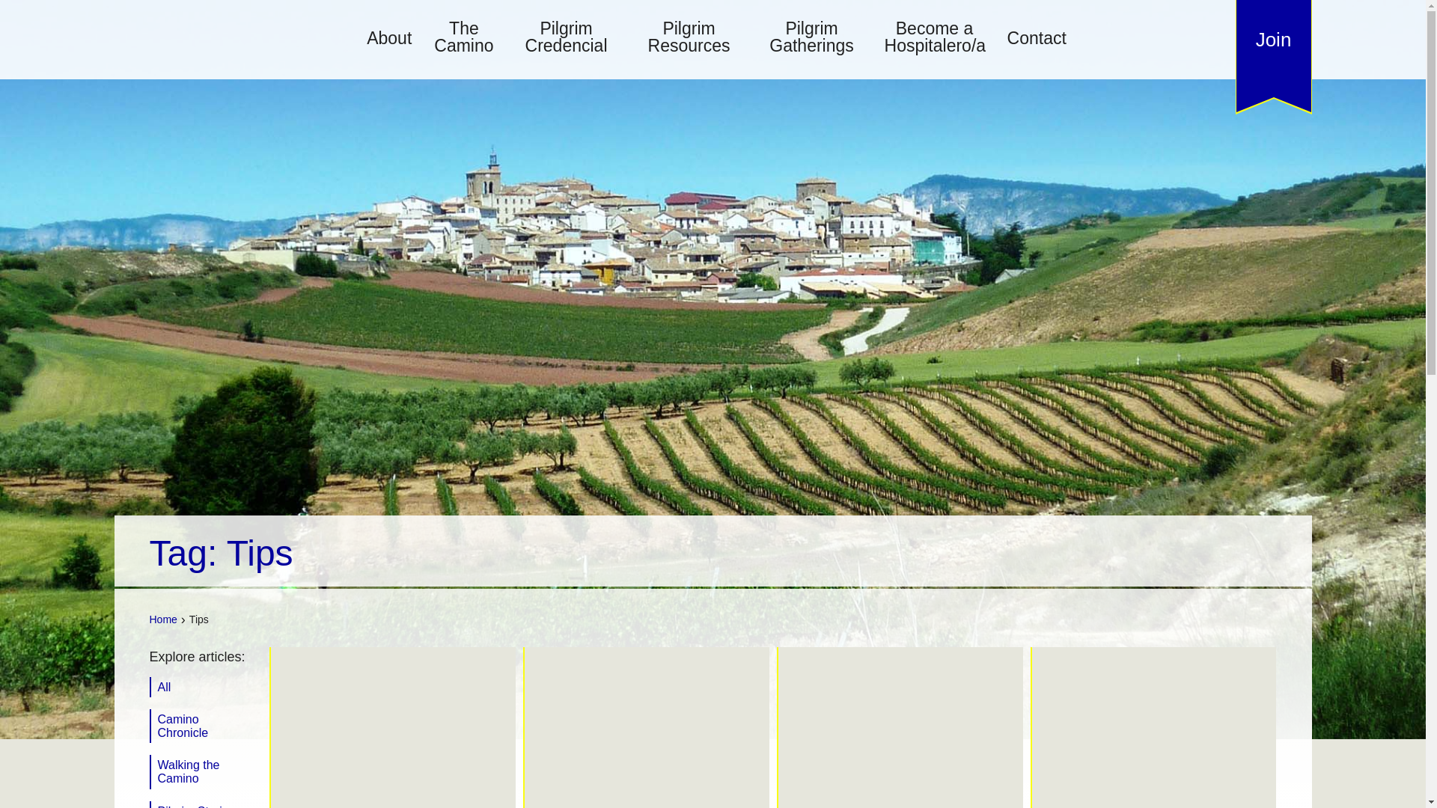 Image resolution: width=1437 pixels, height=808 pixels. I want to click on Home, so click(163, 619).